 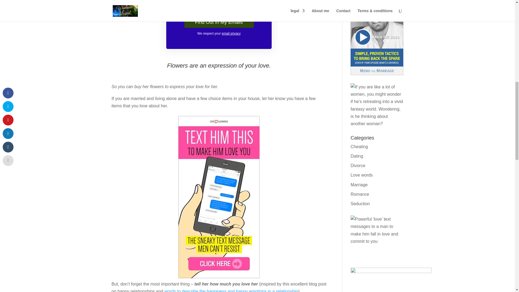 What do you see at coordinates (231, 33) in the screenshot?
I see `email privacy` at bounding box center [231, 33].